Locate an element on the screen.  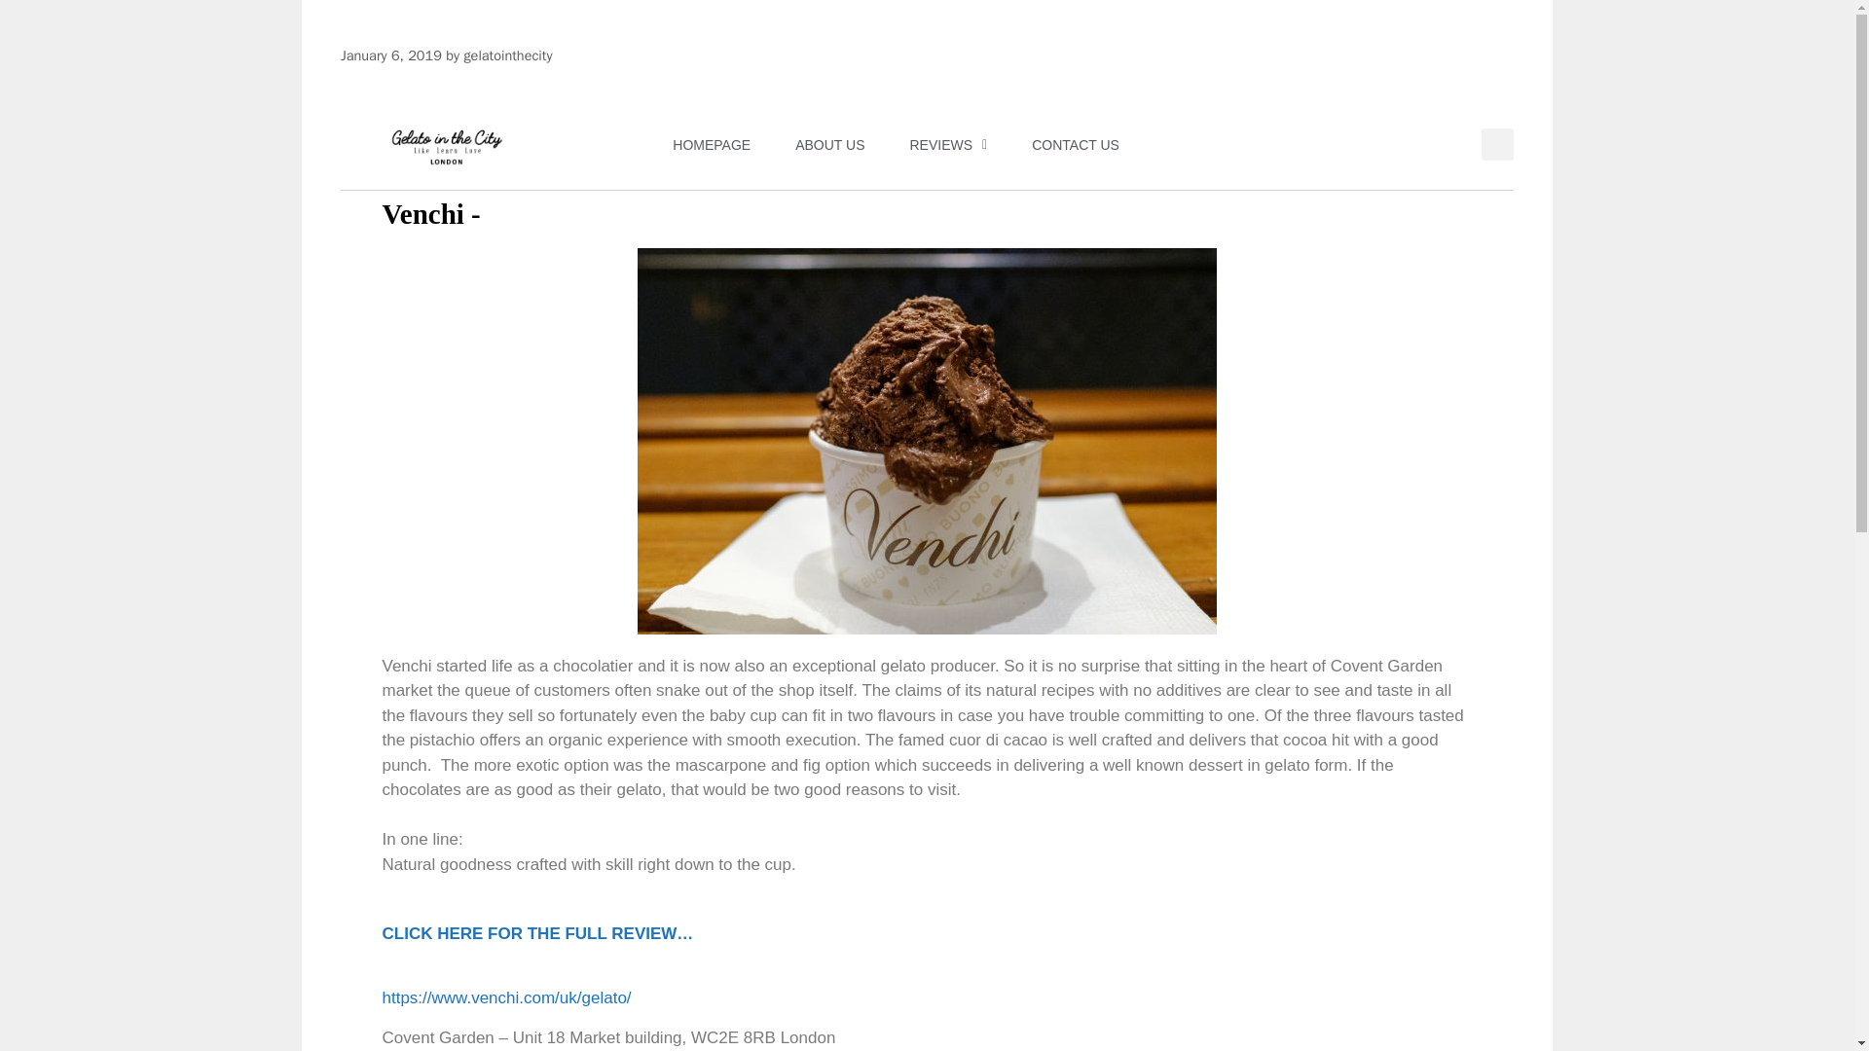
ABOUT US is located at coordinates (829, 144).